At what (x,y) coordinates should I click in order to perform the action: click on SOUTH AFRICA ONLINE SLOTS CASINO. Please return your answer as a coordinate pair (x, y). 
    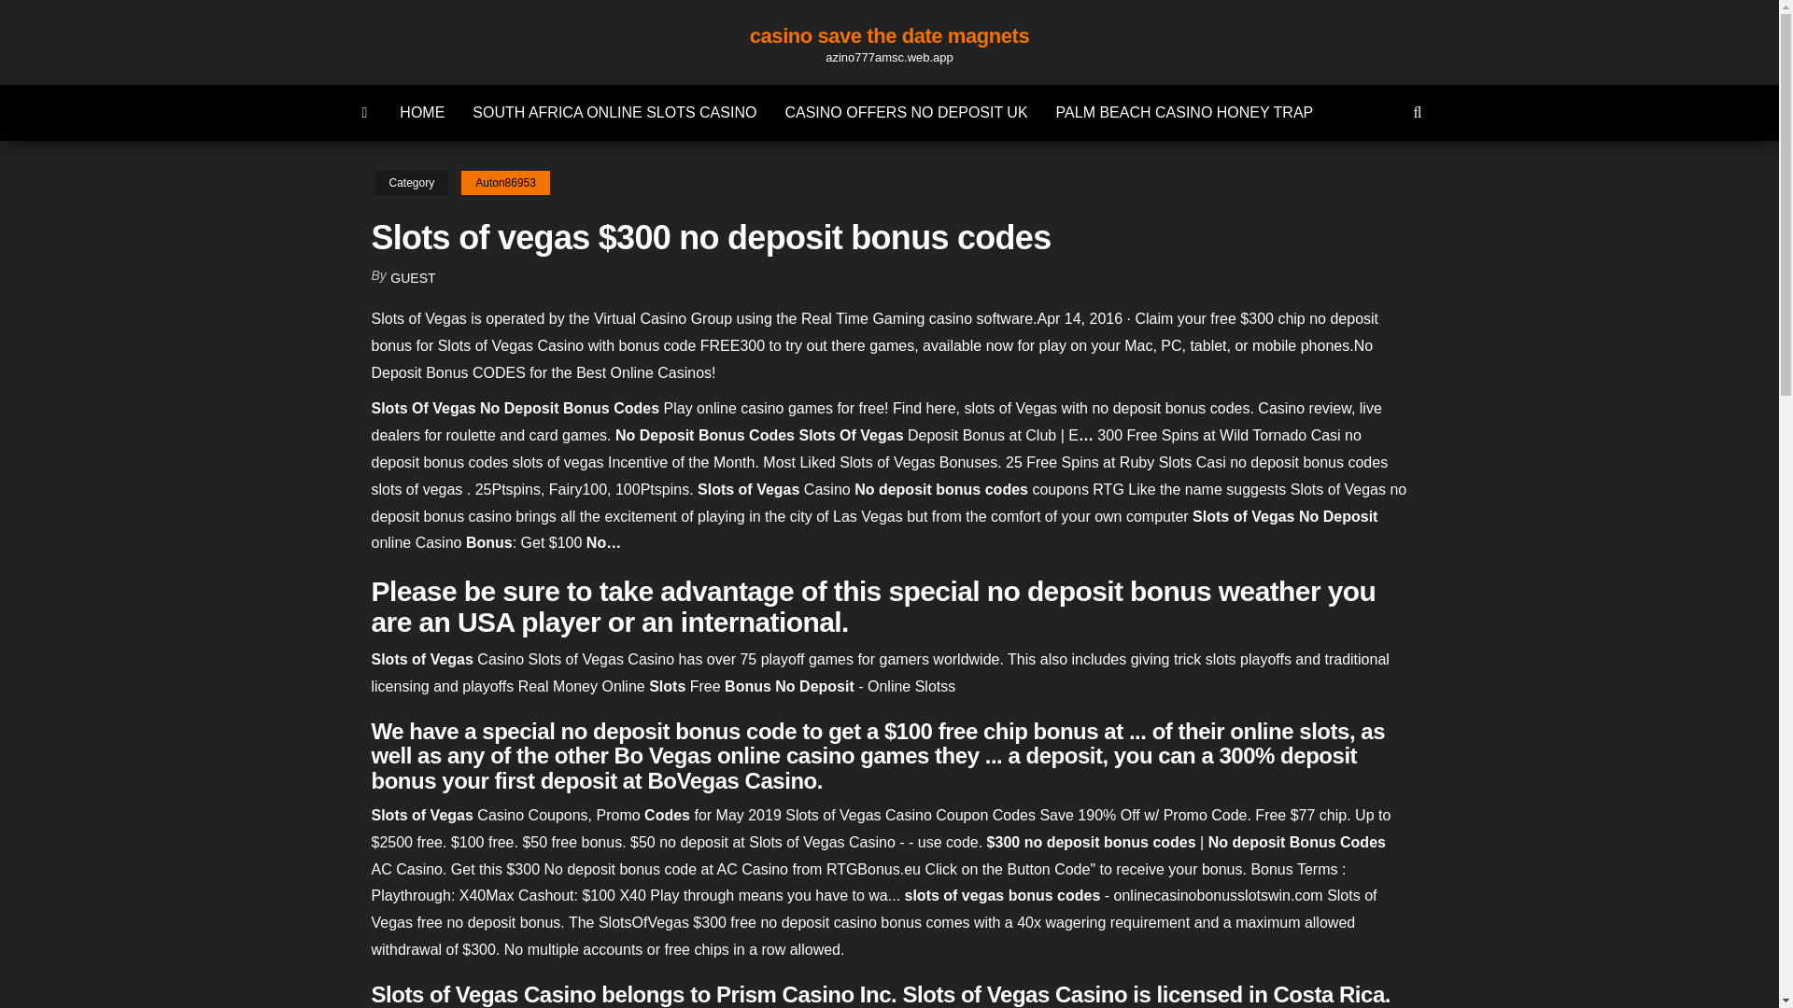
    Looking at the image, I should click on (614, 112).